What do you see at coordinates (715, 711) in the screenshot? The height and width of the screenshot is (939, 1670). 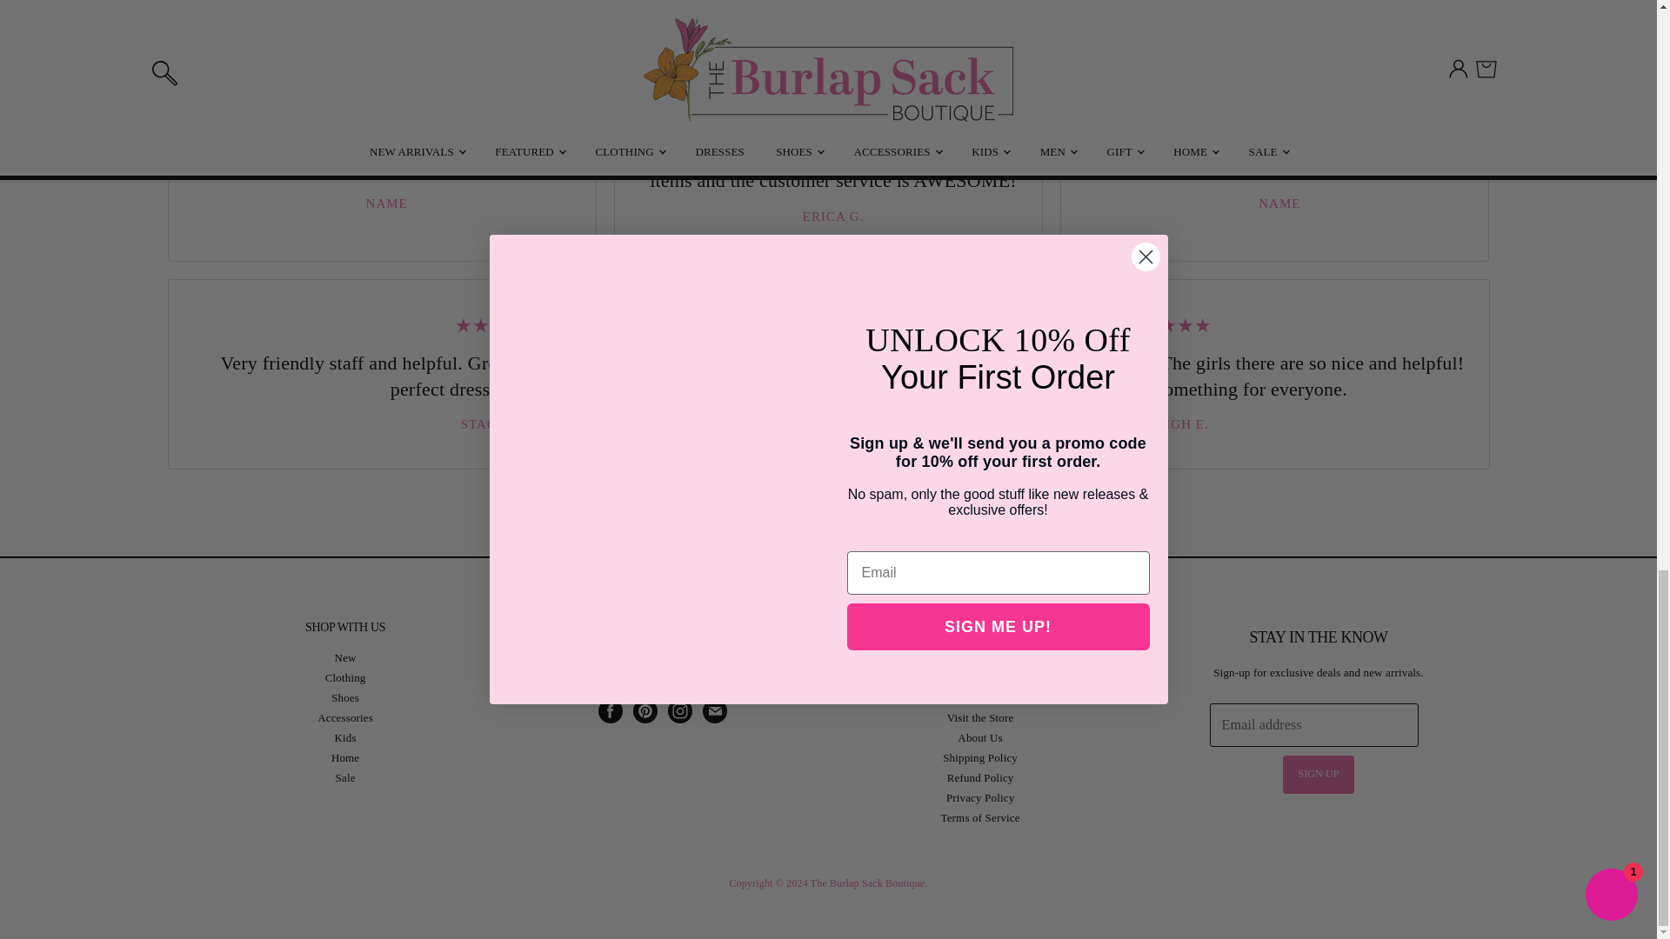 I see `E-mail` at bounding box center [715, 711].